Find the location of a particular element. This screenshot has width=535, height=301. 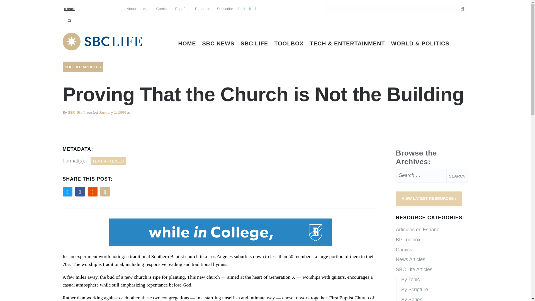

Spanish is located at coordinates (91, 8).